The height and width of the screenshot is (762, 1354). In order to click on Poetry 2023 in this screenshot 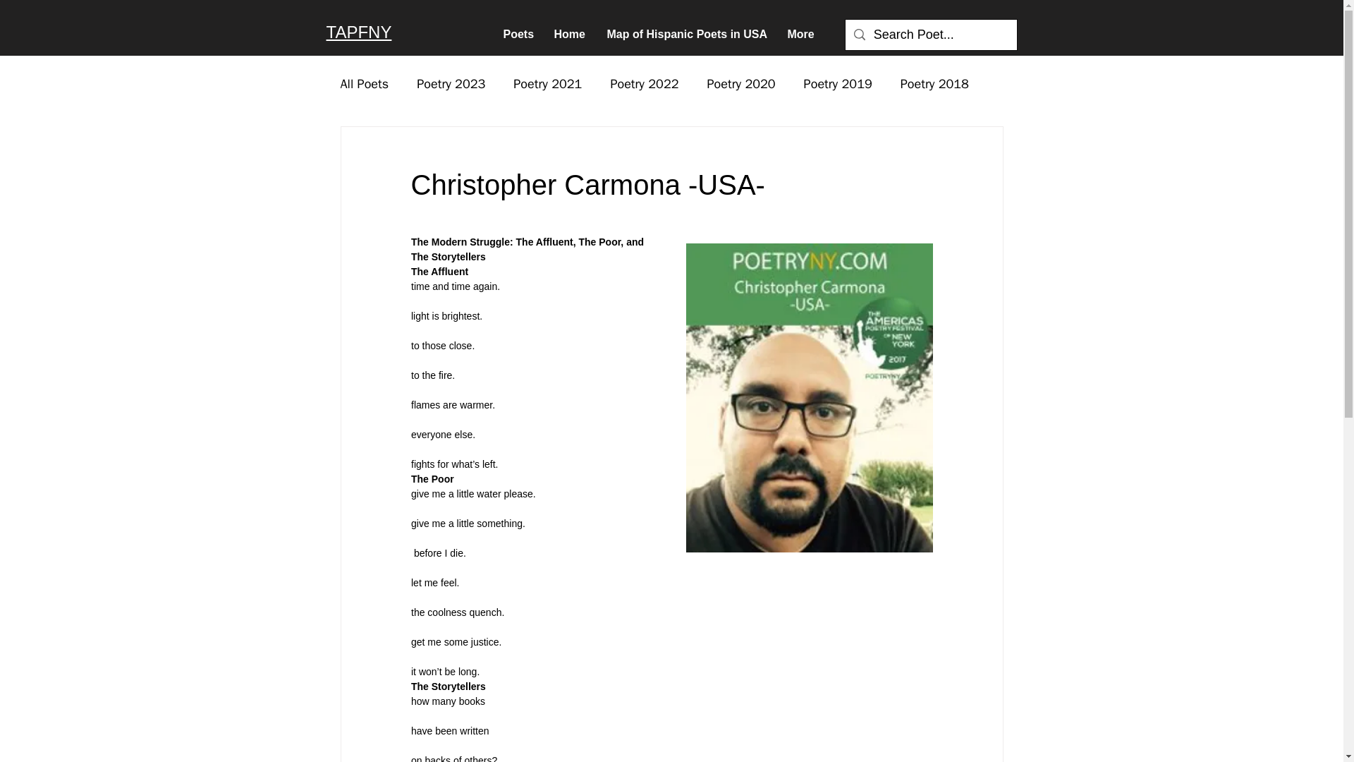, I will do `click(451, 83)`.